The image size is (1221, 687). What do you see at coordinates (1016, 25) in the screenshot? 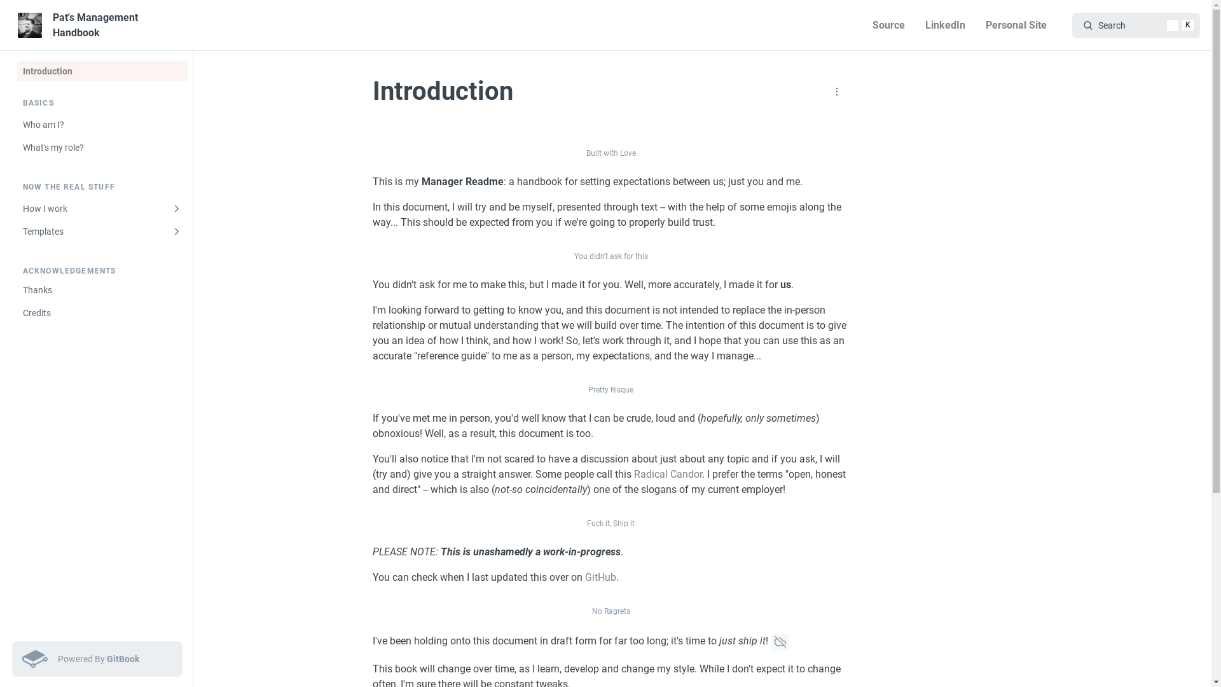
I see `Personal Site` at bounding box center [1016, 25].